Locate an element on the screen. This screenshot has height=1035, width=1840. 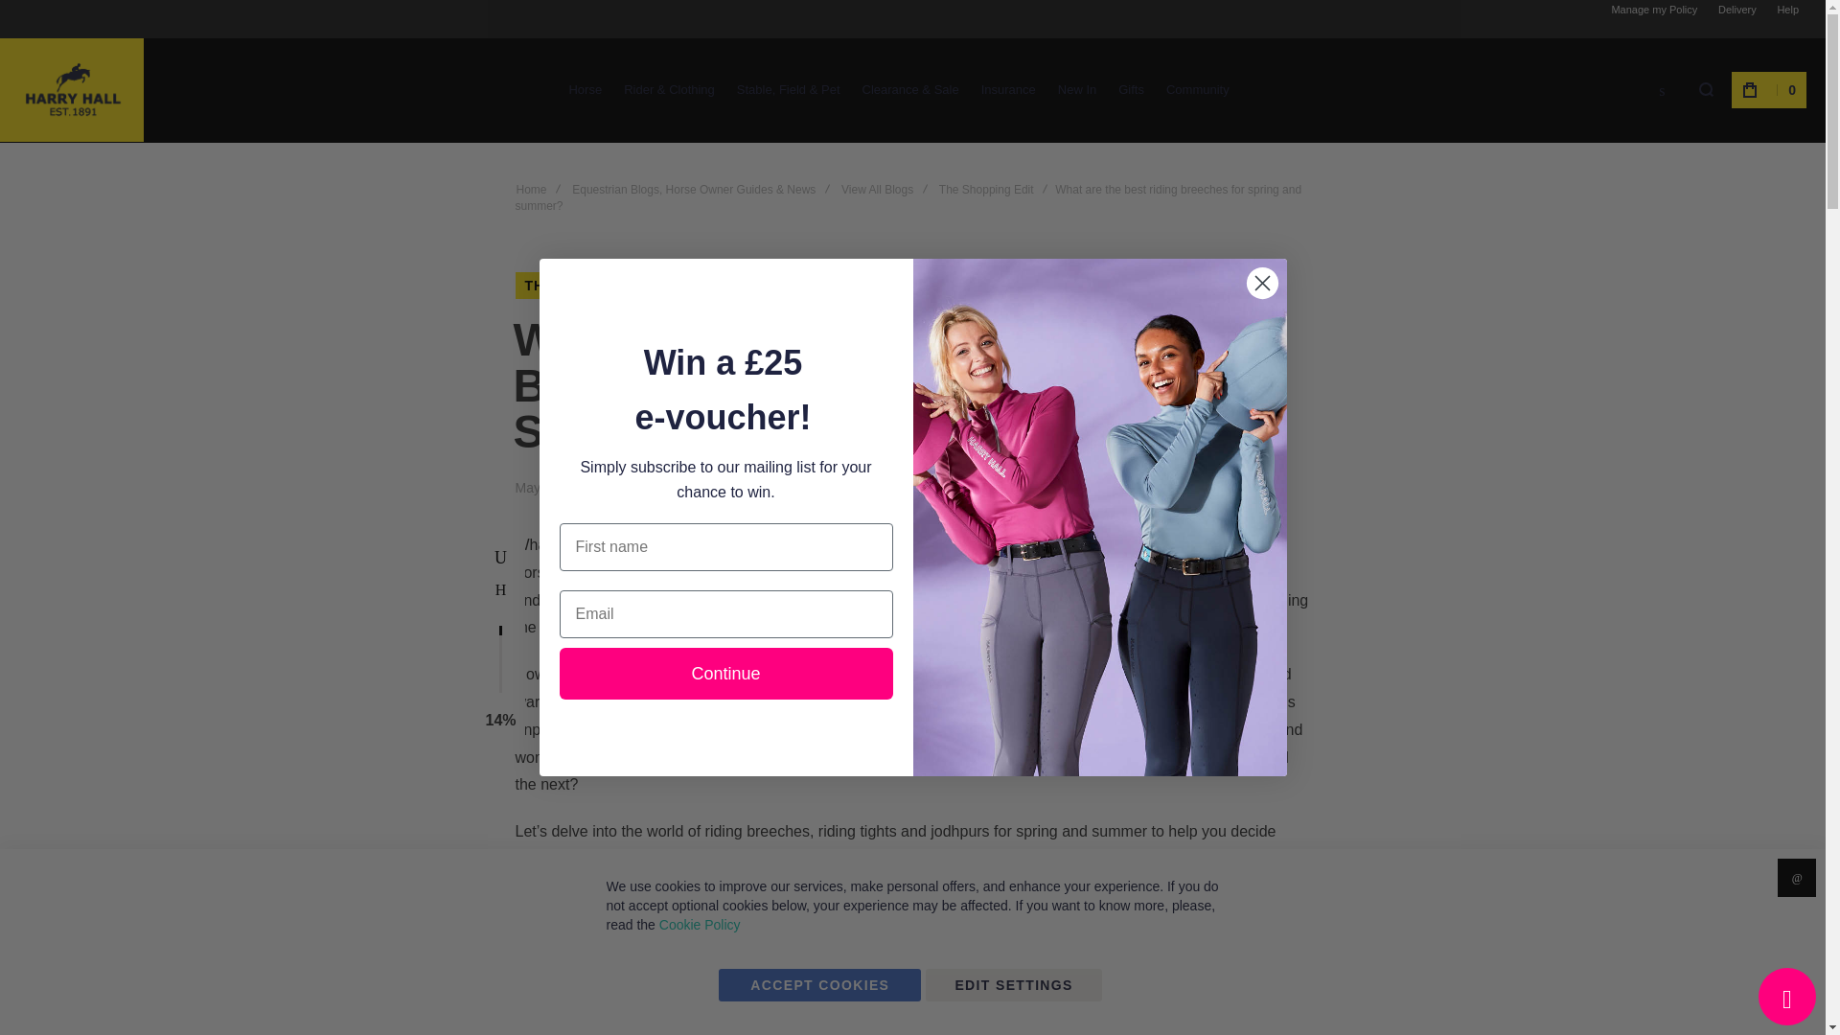
View All Blogs is located at coordinates (876, 190).